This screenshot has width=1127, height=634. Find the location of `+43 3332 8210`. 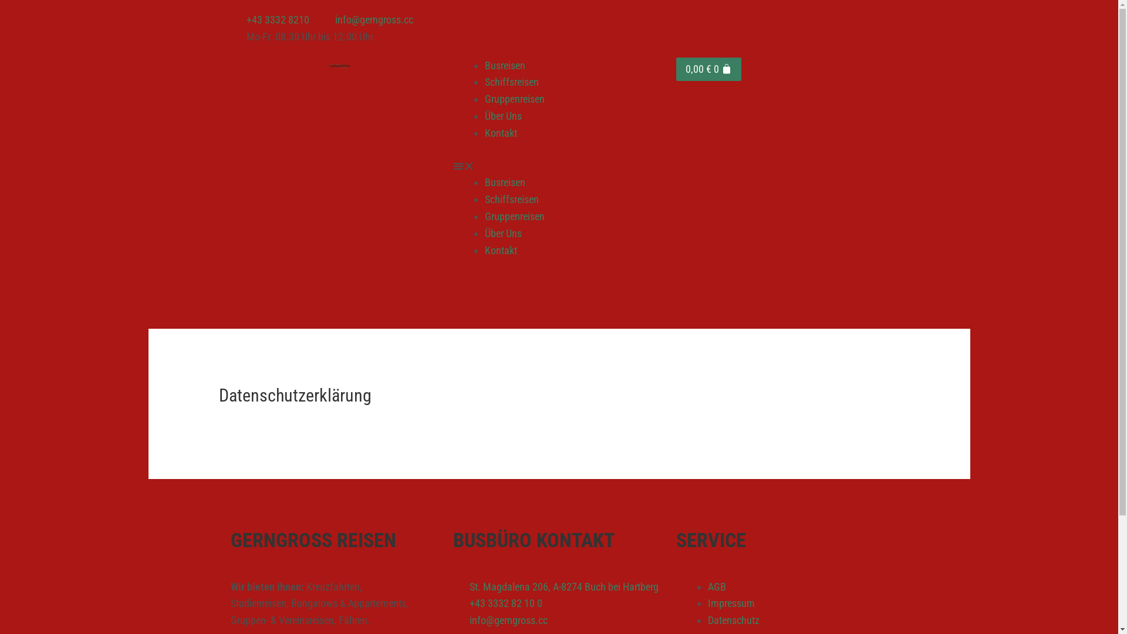

+43 3332 8210 is located at coordinates (270, 20).